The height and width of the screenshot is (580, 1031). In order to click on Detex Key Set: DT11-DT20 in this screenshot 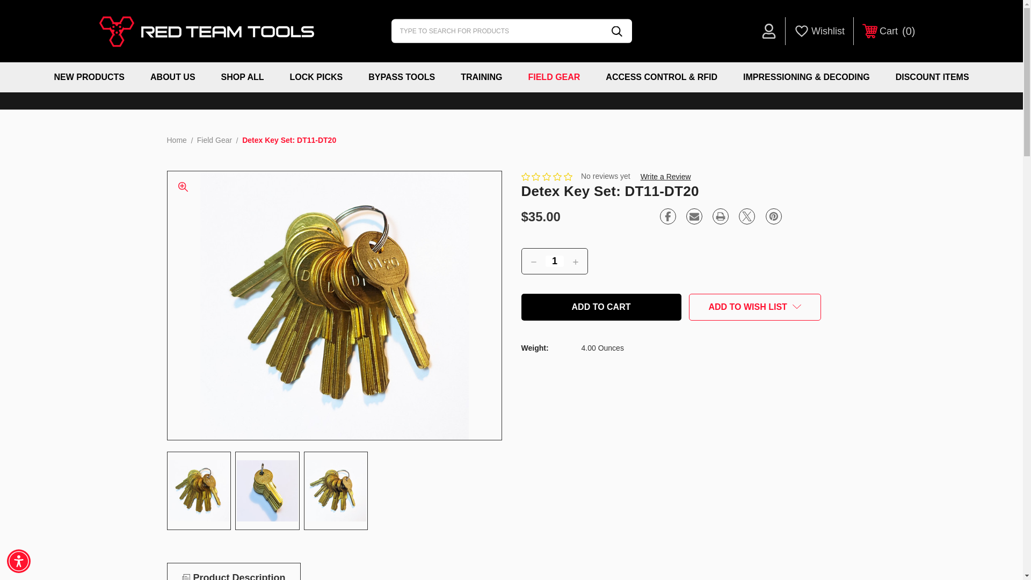, I will do `click(888, 31)`.